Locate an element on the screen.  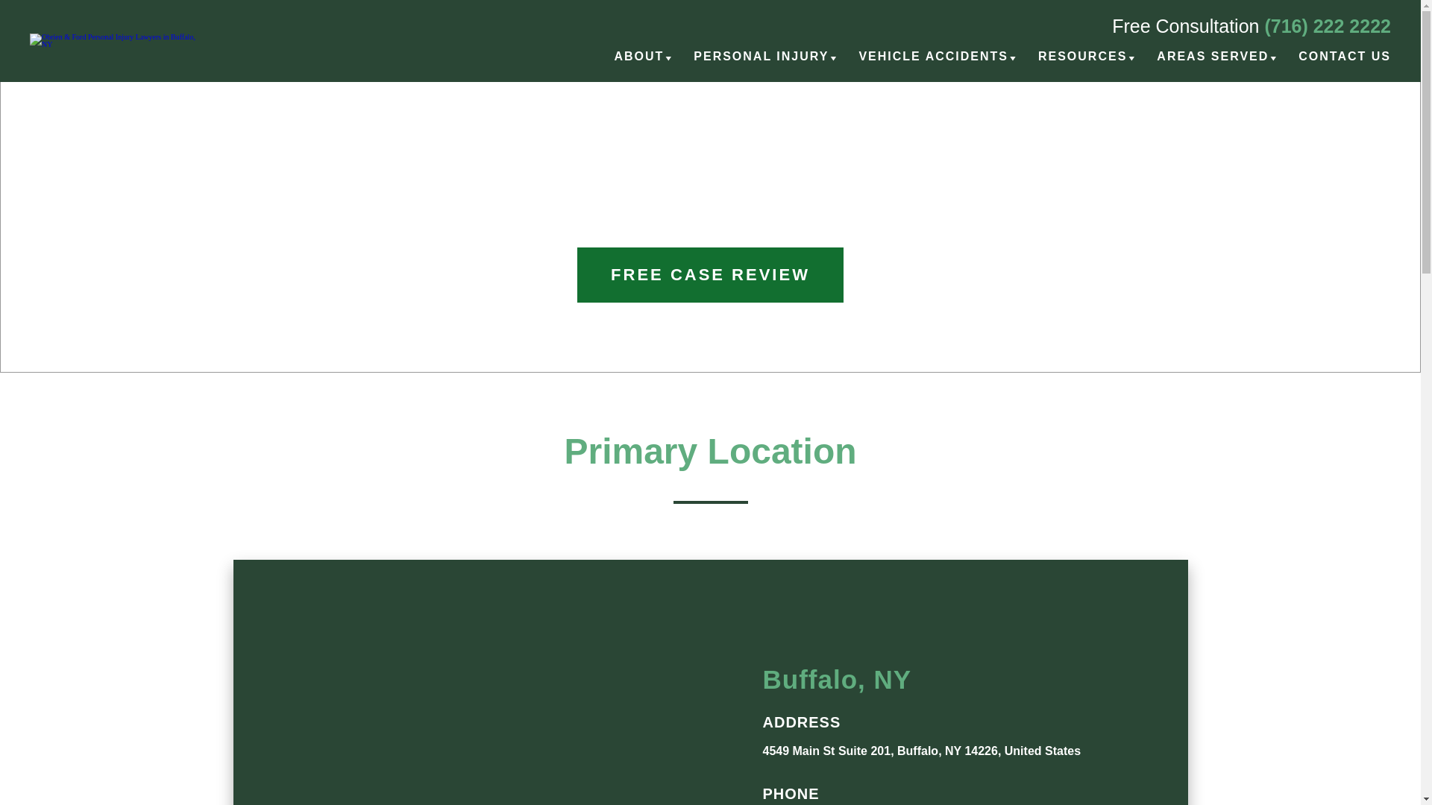
ABOUT is located at coordinates (638, 64).